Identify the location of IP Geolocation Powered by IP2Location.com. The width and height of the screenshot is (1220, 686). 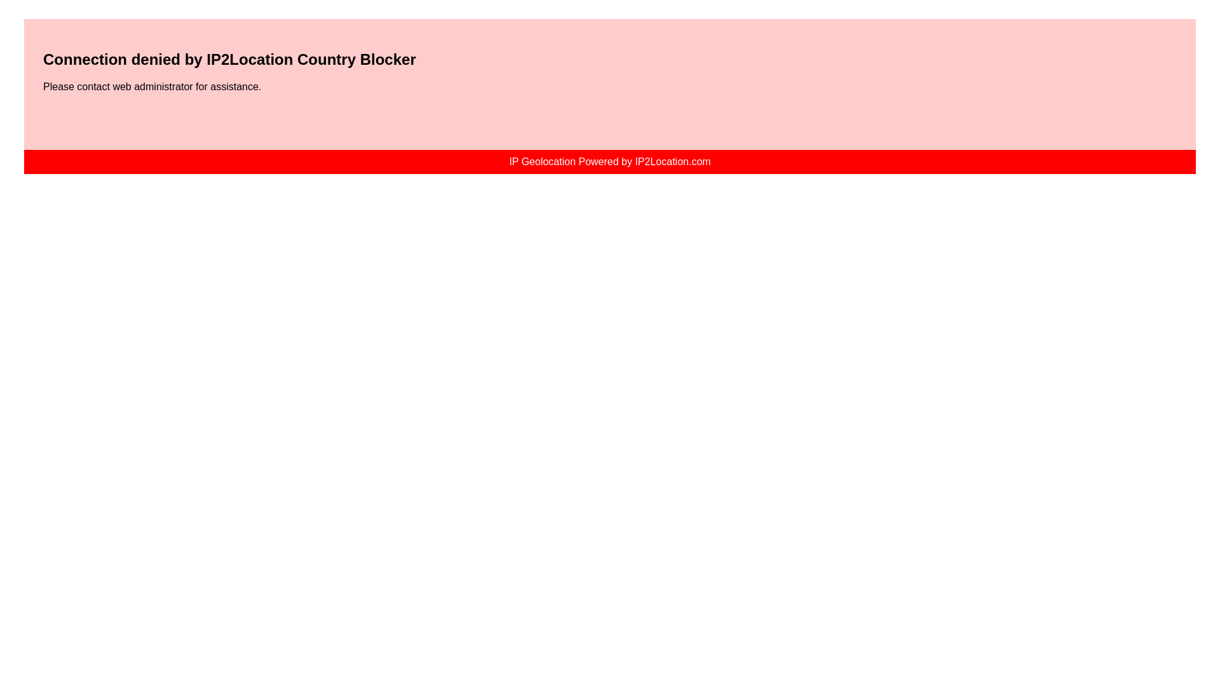
(609, 161).